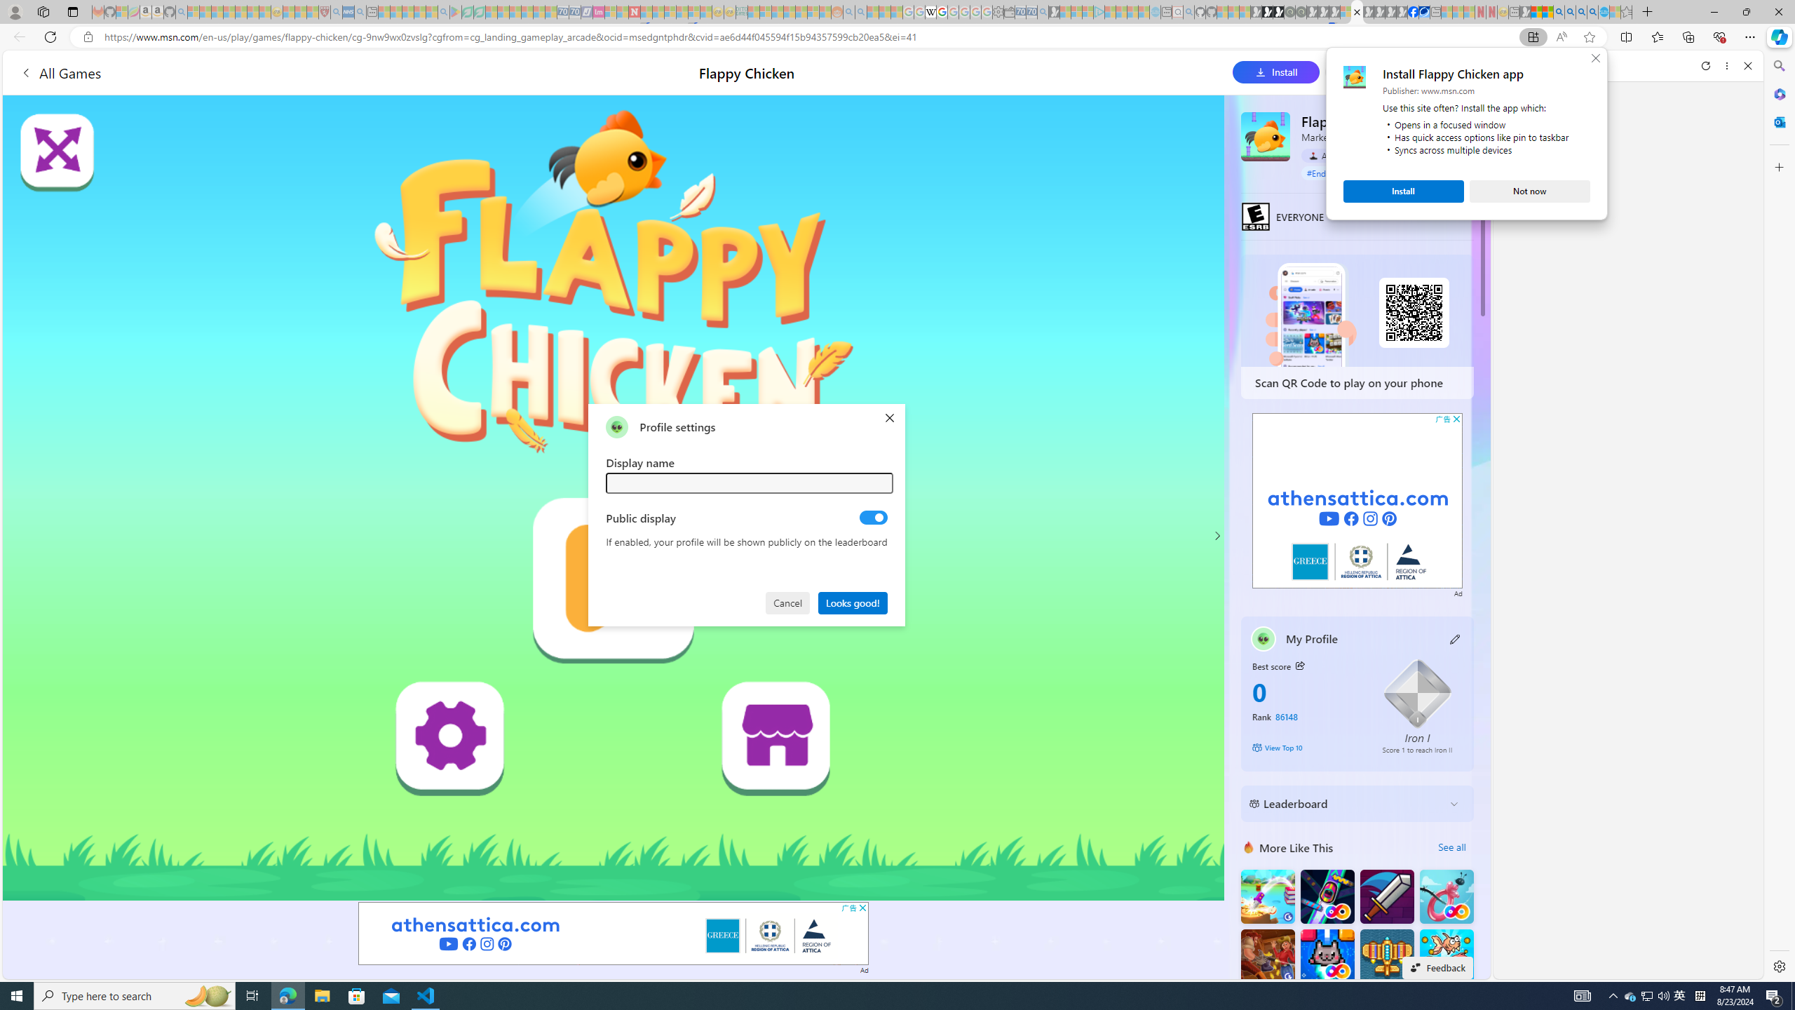  I want to click on Show desktop, so click(1793, 996).